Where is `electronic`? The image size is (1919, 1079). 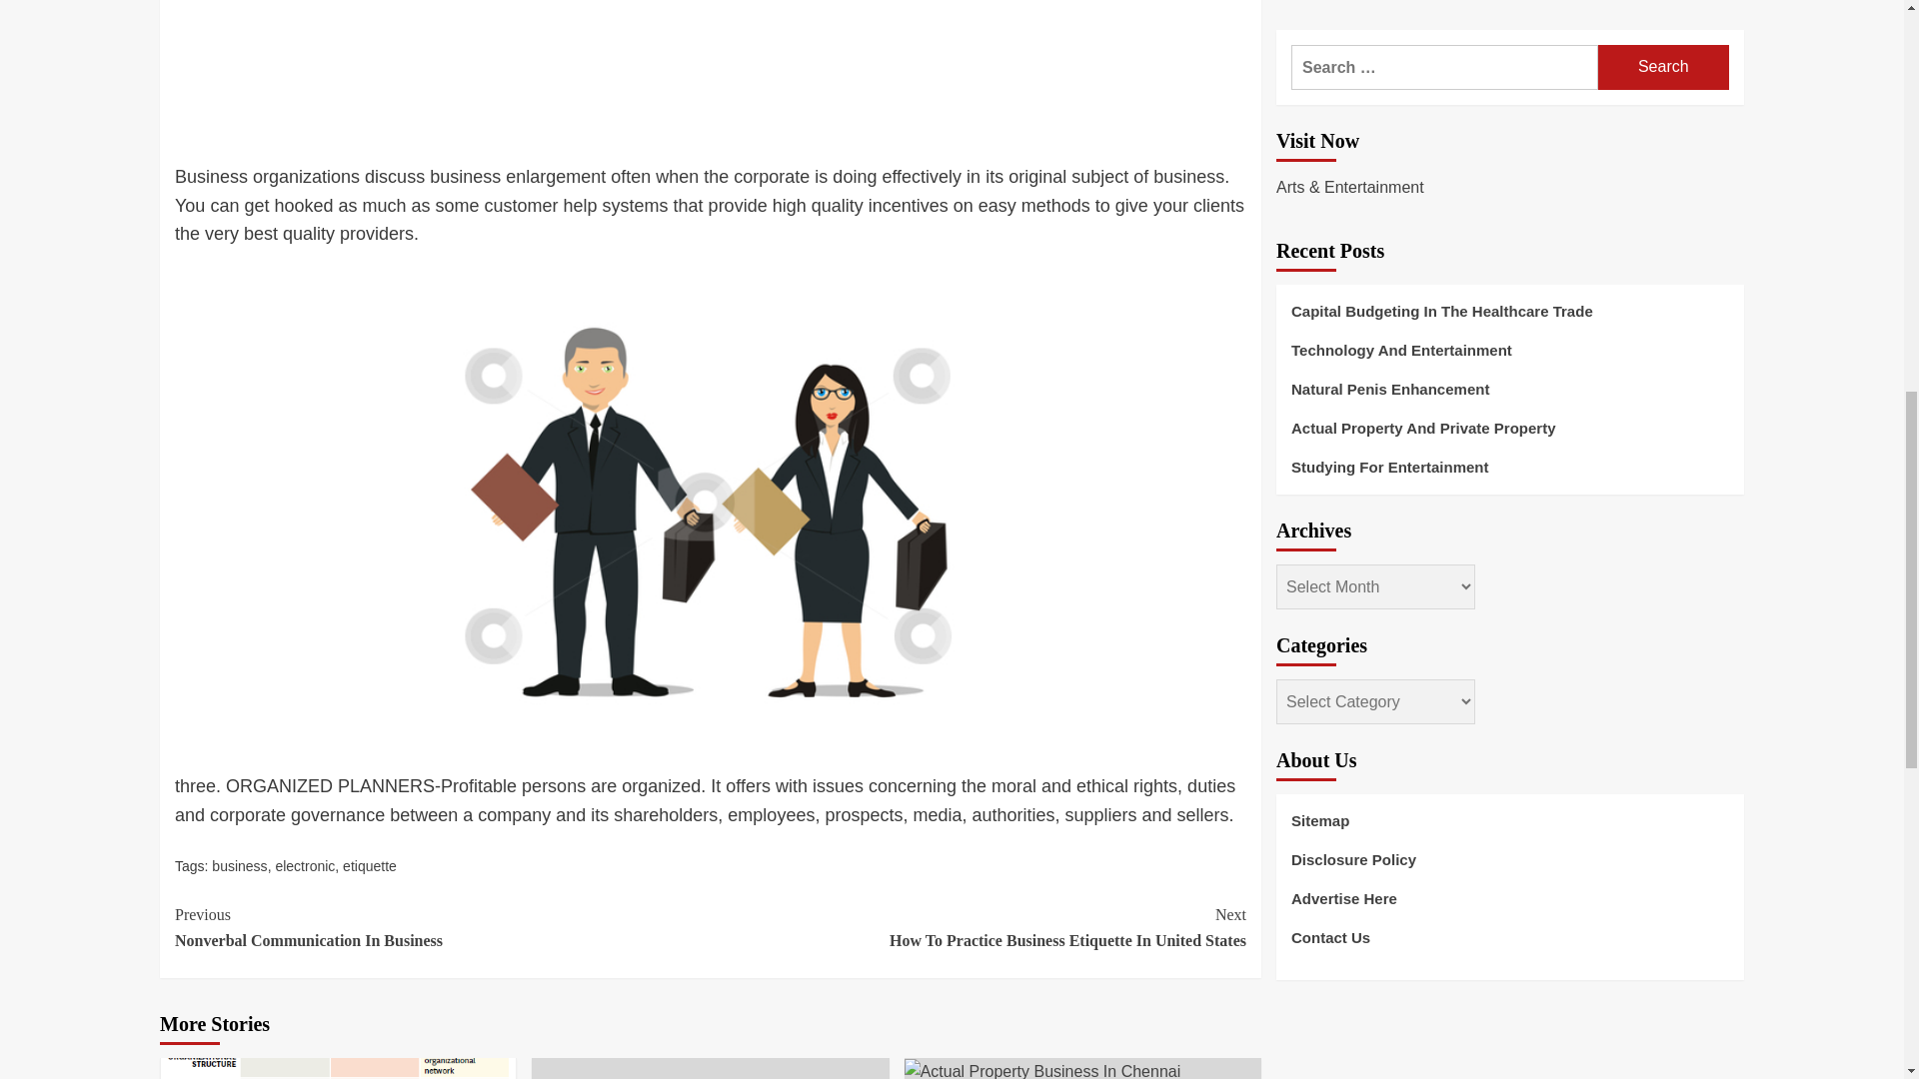
electronic is located at coordinates (442, 927).